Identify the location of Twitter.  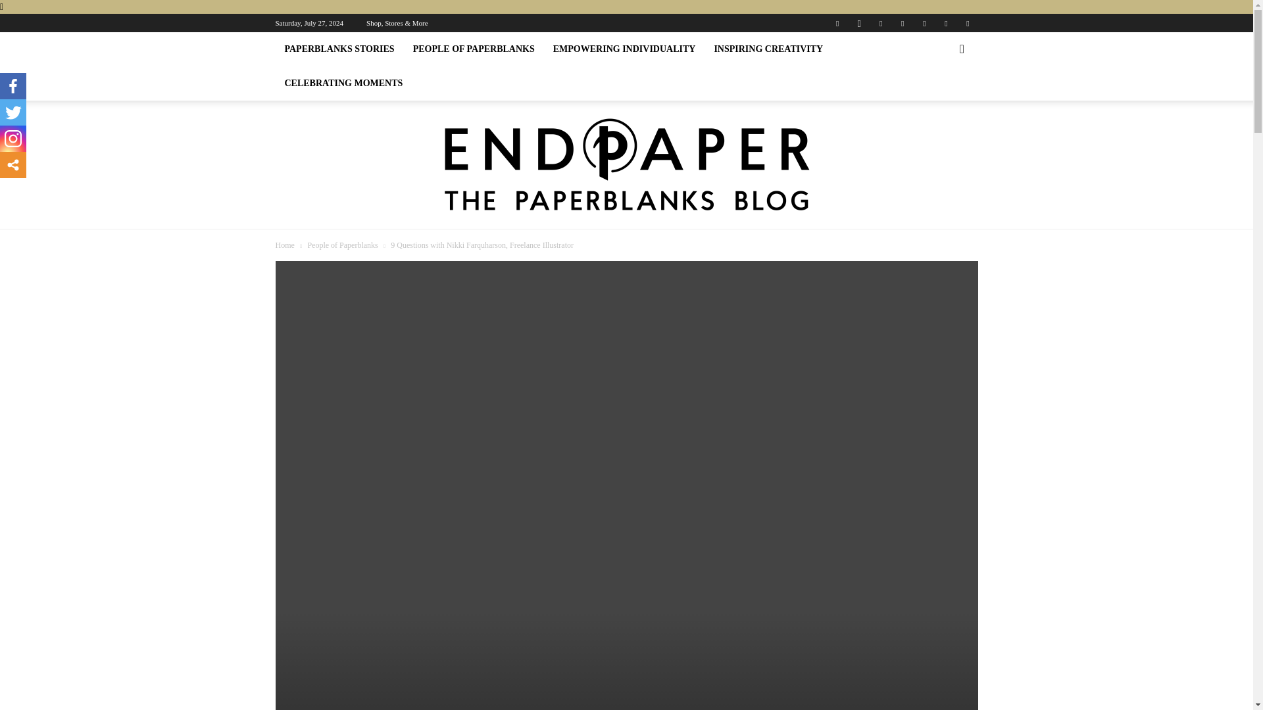
(946, 22).